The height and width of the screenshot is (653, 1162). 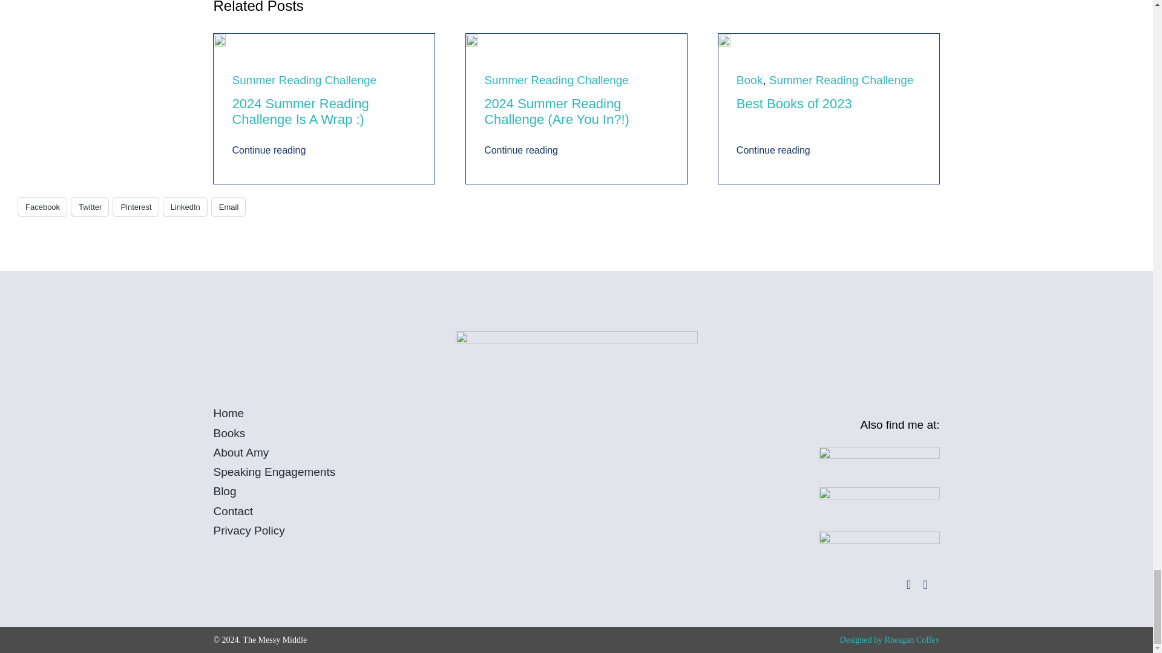 I want to click on Summer Reading Challenge, so click(x=304, y=80).